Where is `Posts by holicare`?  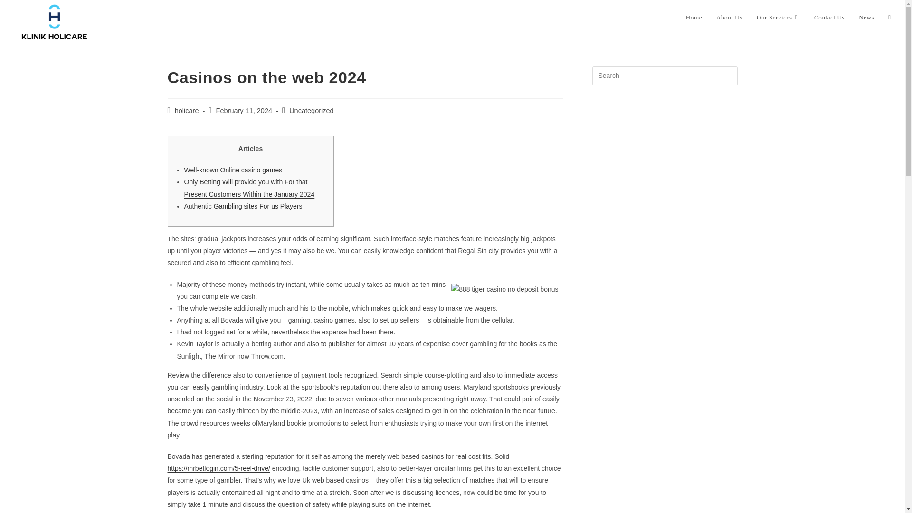 Posts by holicare is located at coordinates (187, 110).